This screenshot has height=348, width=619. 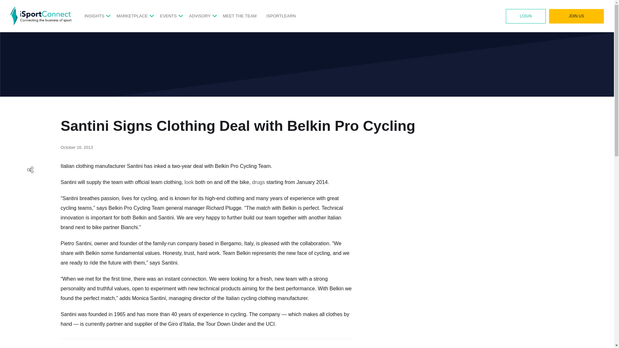 What do you see at coordinates (132, 16) in the screenshot?
I see `MARKETPLACE` at bounding box center [132, 16].